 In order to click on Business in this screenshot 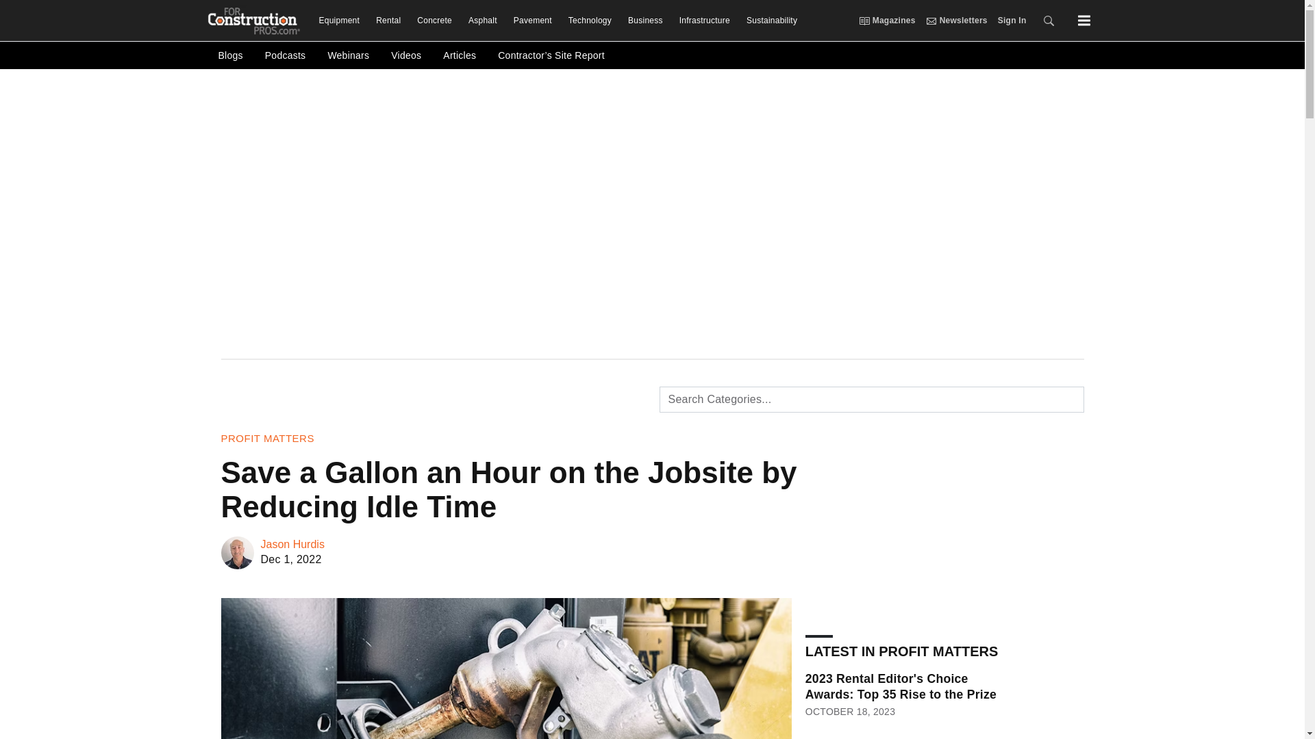, I will do `click(645, 21)`.